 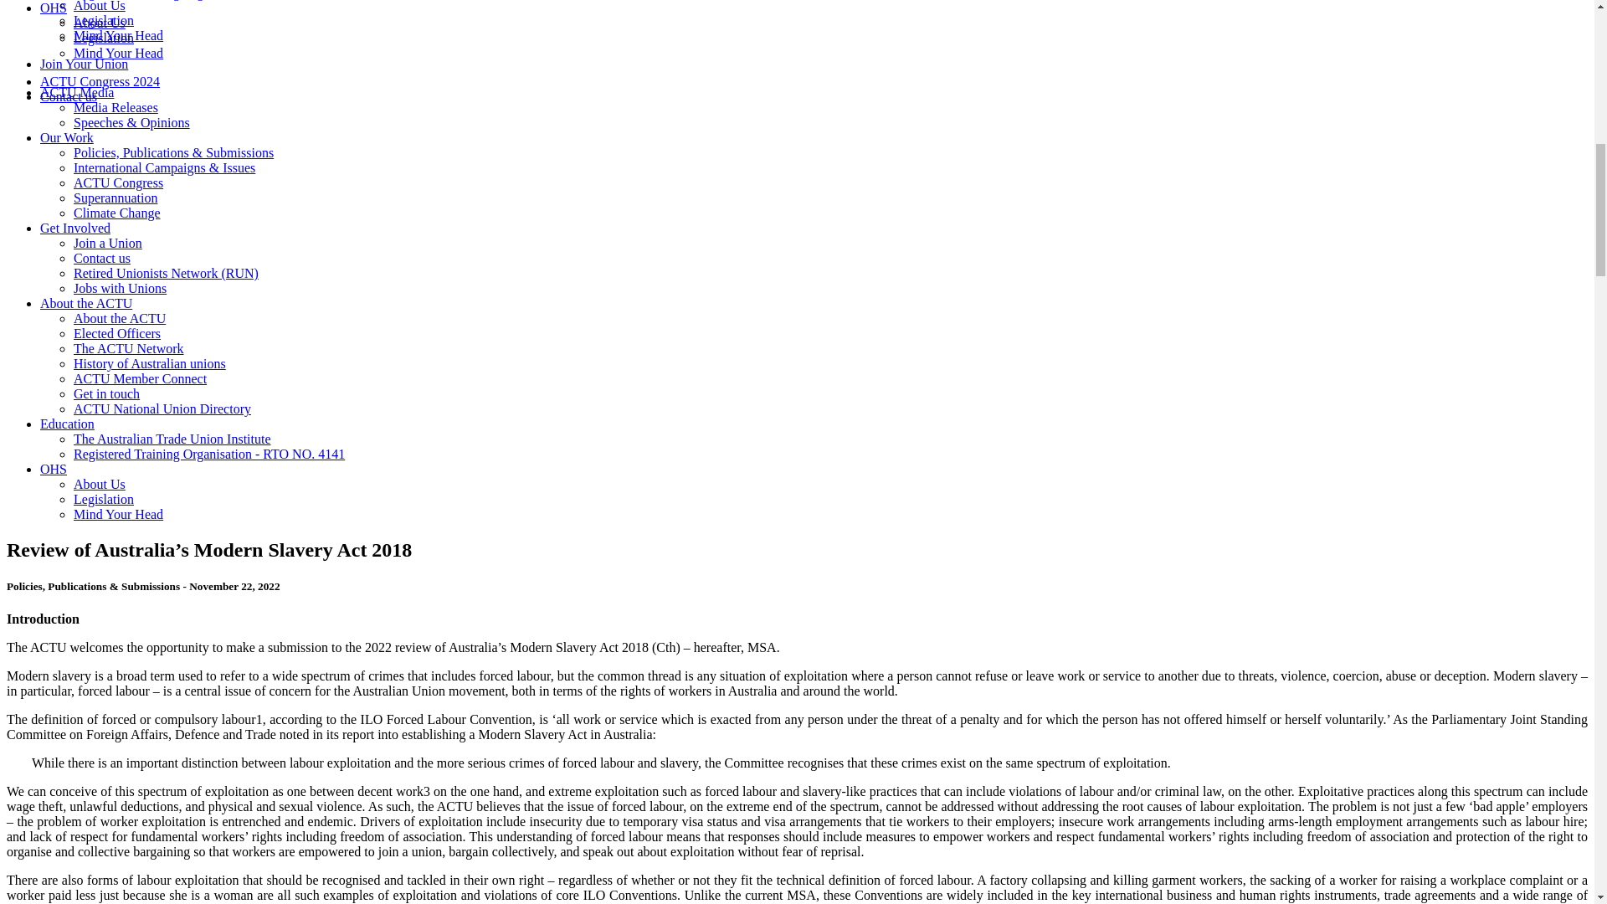 What do you see at coordinates (54, 8) in the screenshot?
I see `OHS` at bounding box center [54, 8].